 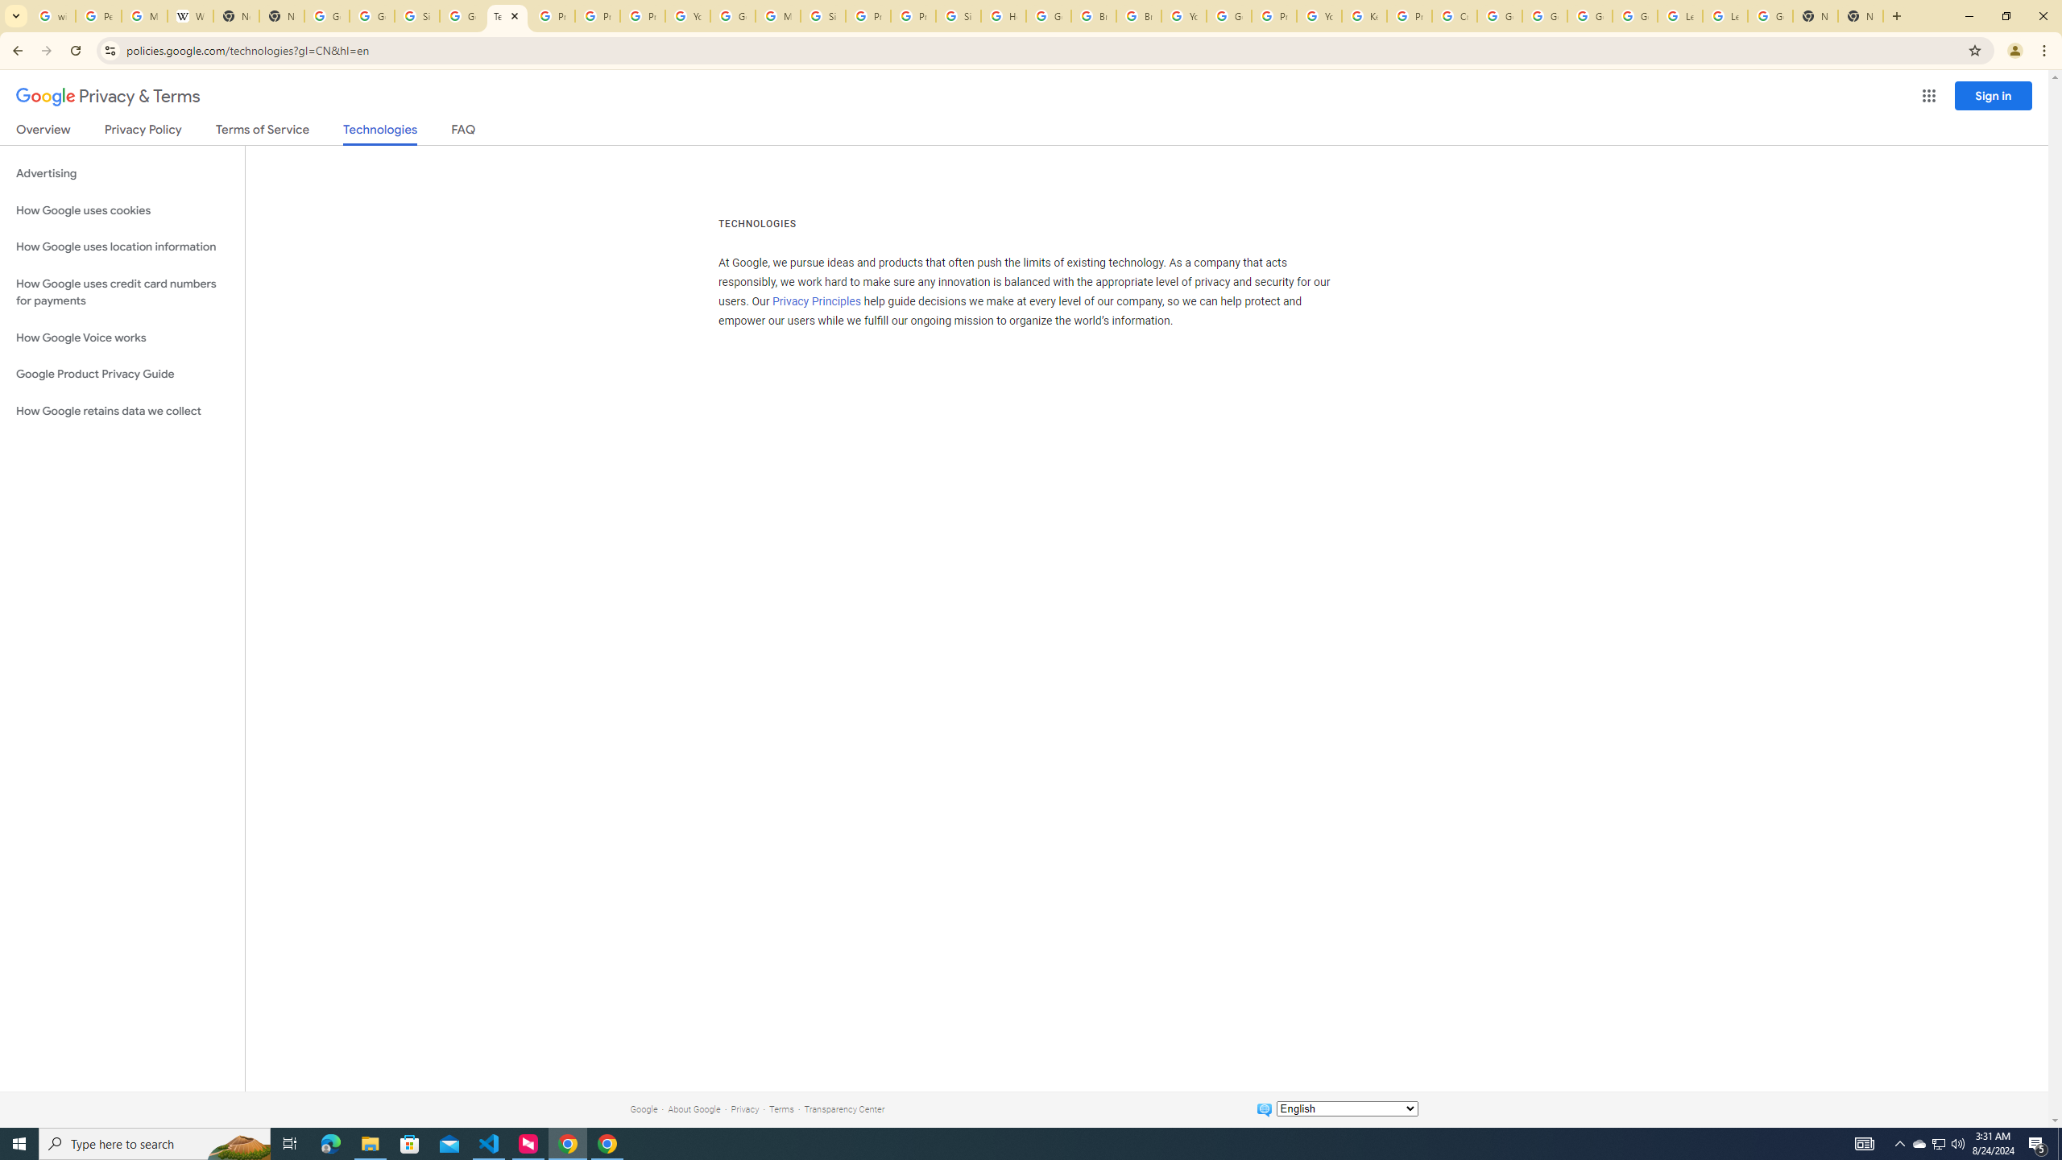 What do you see at coordinates (1347, 1108) in the screenshot?
I see `Change language:` at bounding box center [1347, 1108].